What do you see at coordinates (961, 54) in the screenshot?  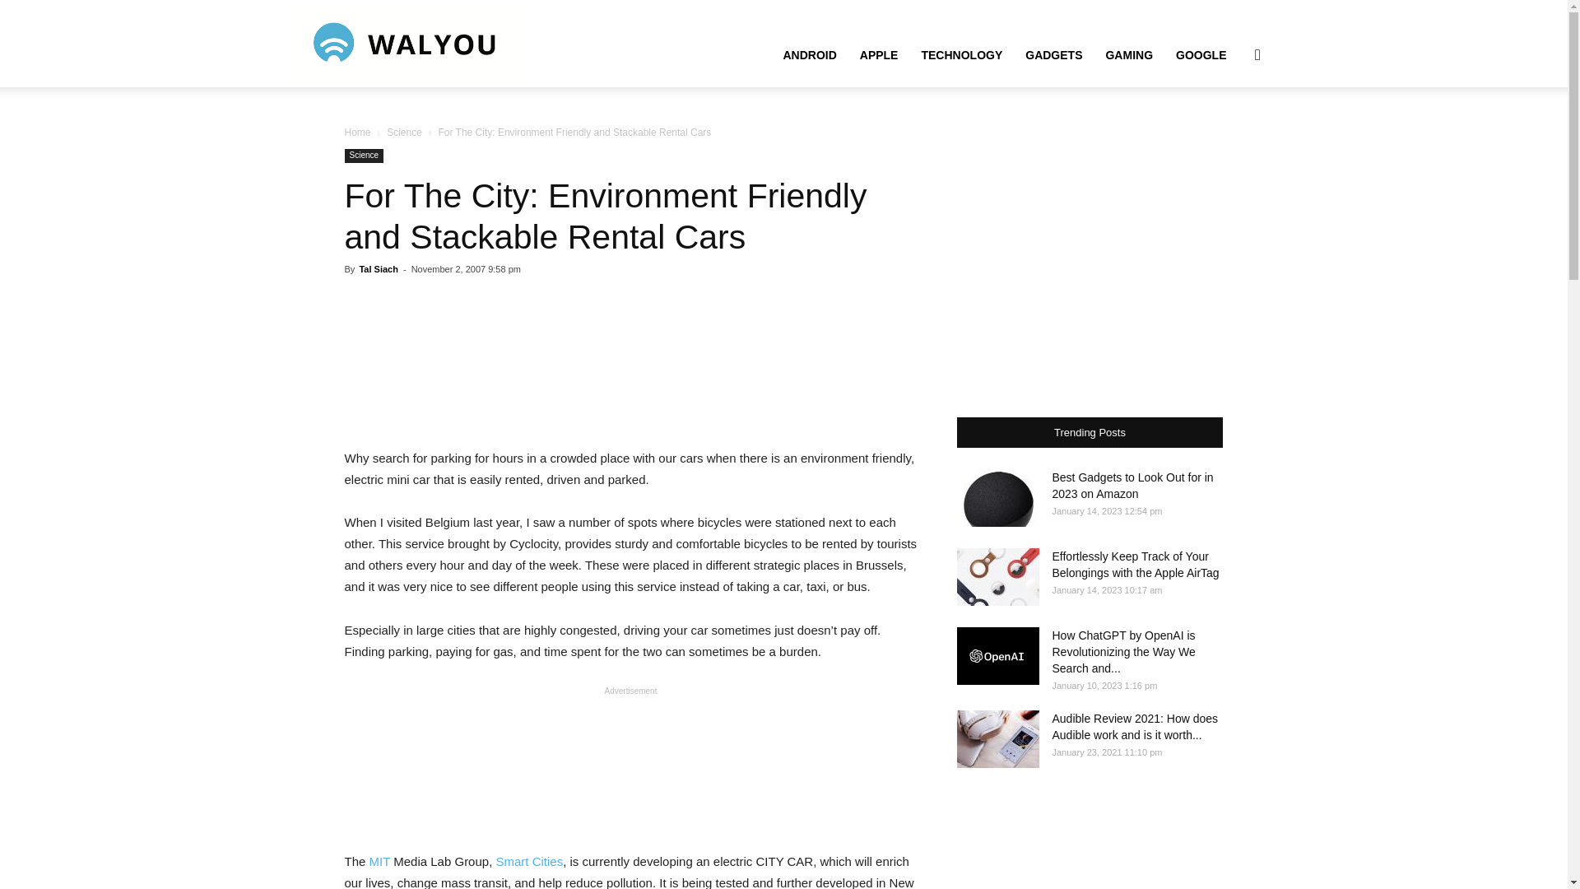 I see `TECHNOLOGY` at bounding box center [961, 54].